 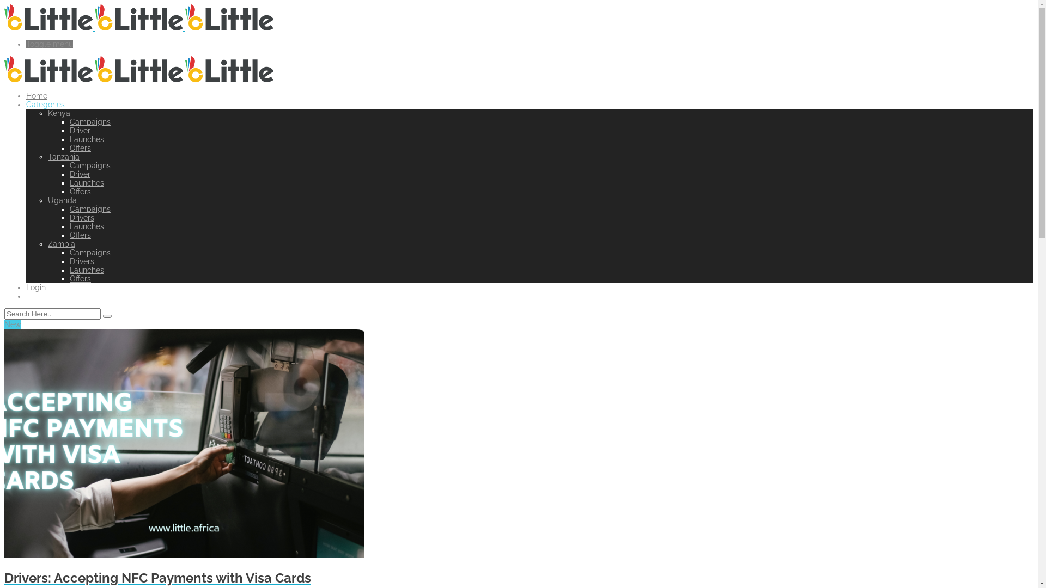 I want to click on Driver, so click(x=80, y=174).